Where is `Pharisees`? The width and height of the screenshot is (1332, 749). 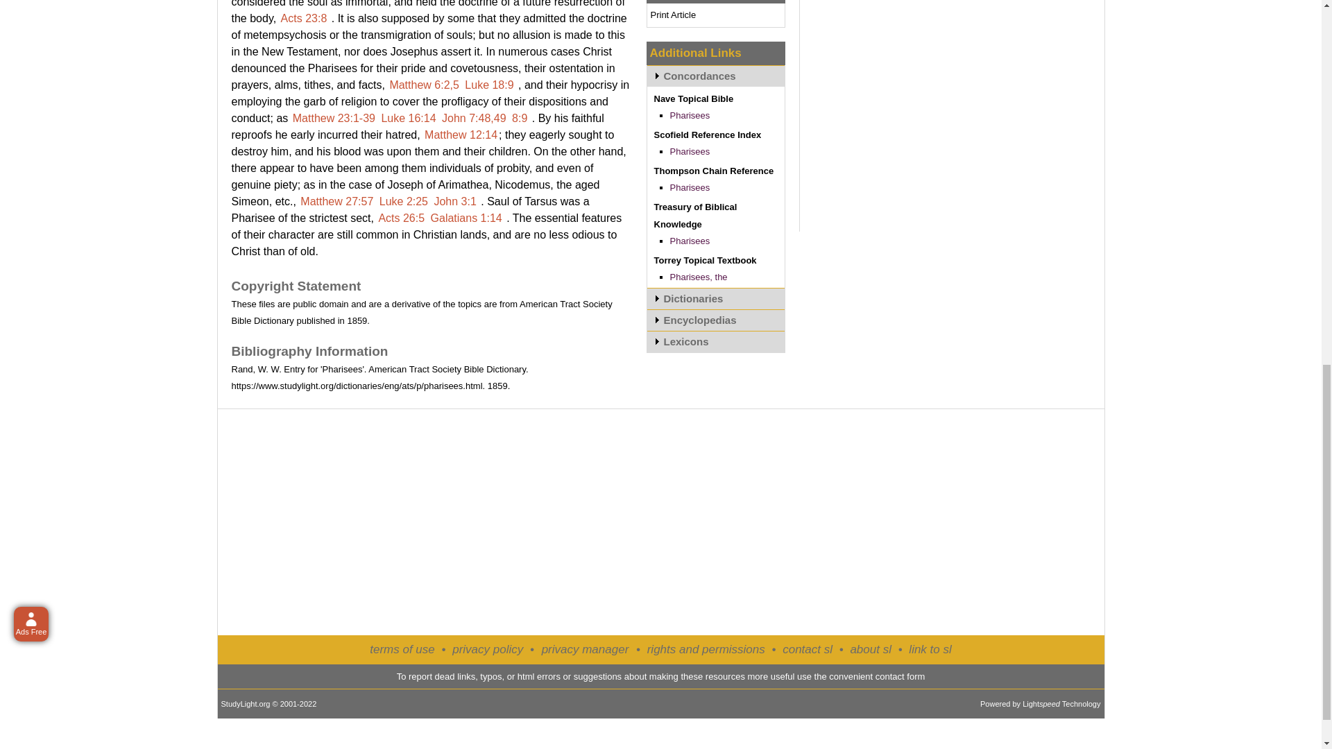 Pharisees is located at coordinates (690, 115).